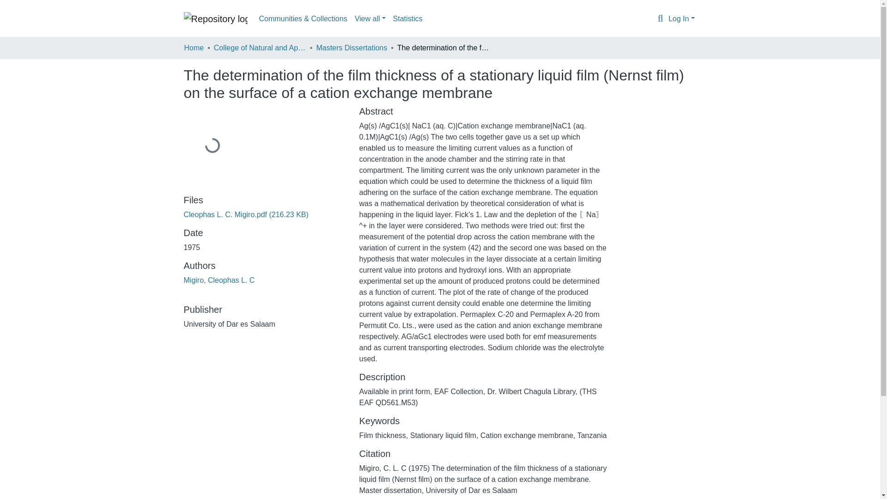  I want to click on Migiro, Cleophas L. C, so click(219, 280).